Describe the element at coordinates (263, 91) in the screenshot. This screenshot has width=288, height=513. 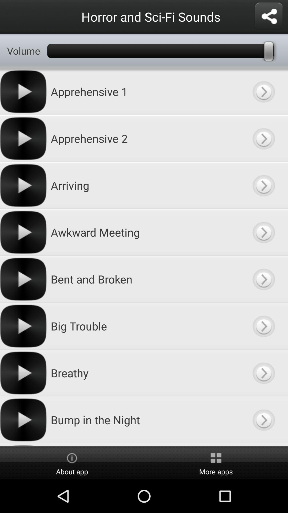
I see `view category` at that location.